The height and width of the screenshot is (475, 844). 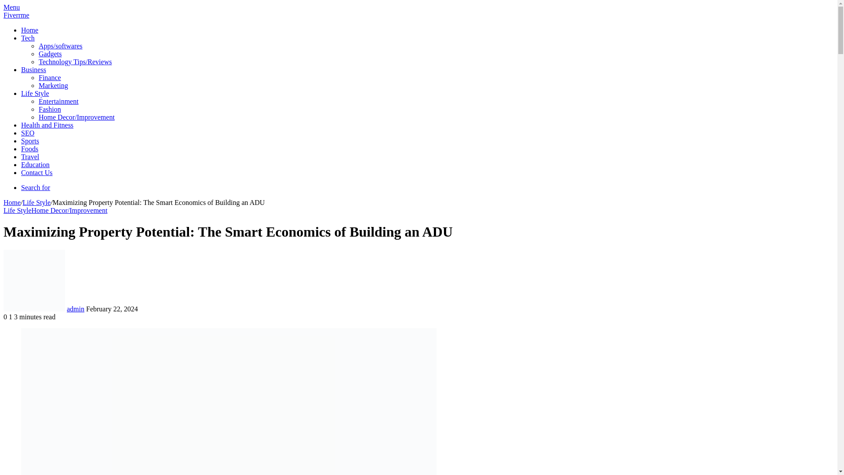 What do you see at coordinates (29, 30) in the screenshot?
I see `Home` at bounding box center [29, 30].